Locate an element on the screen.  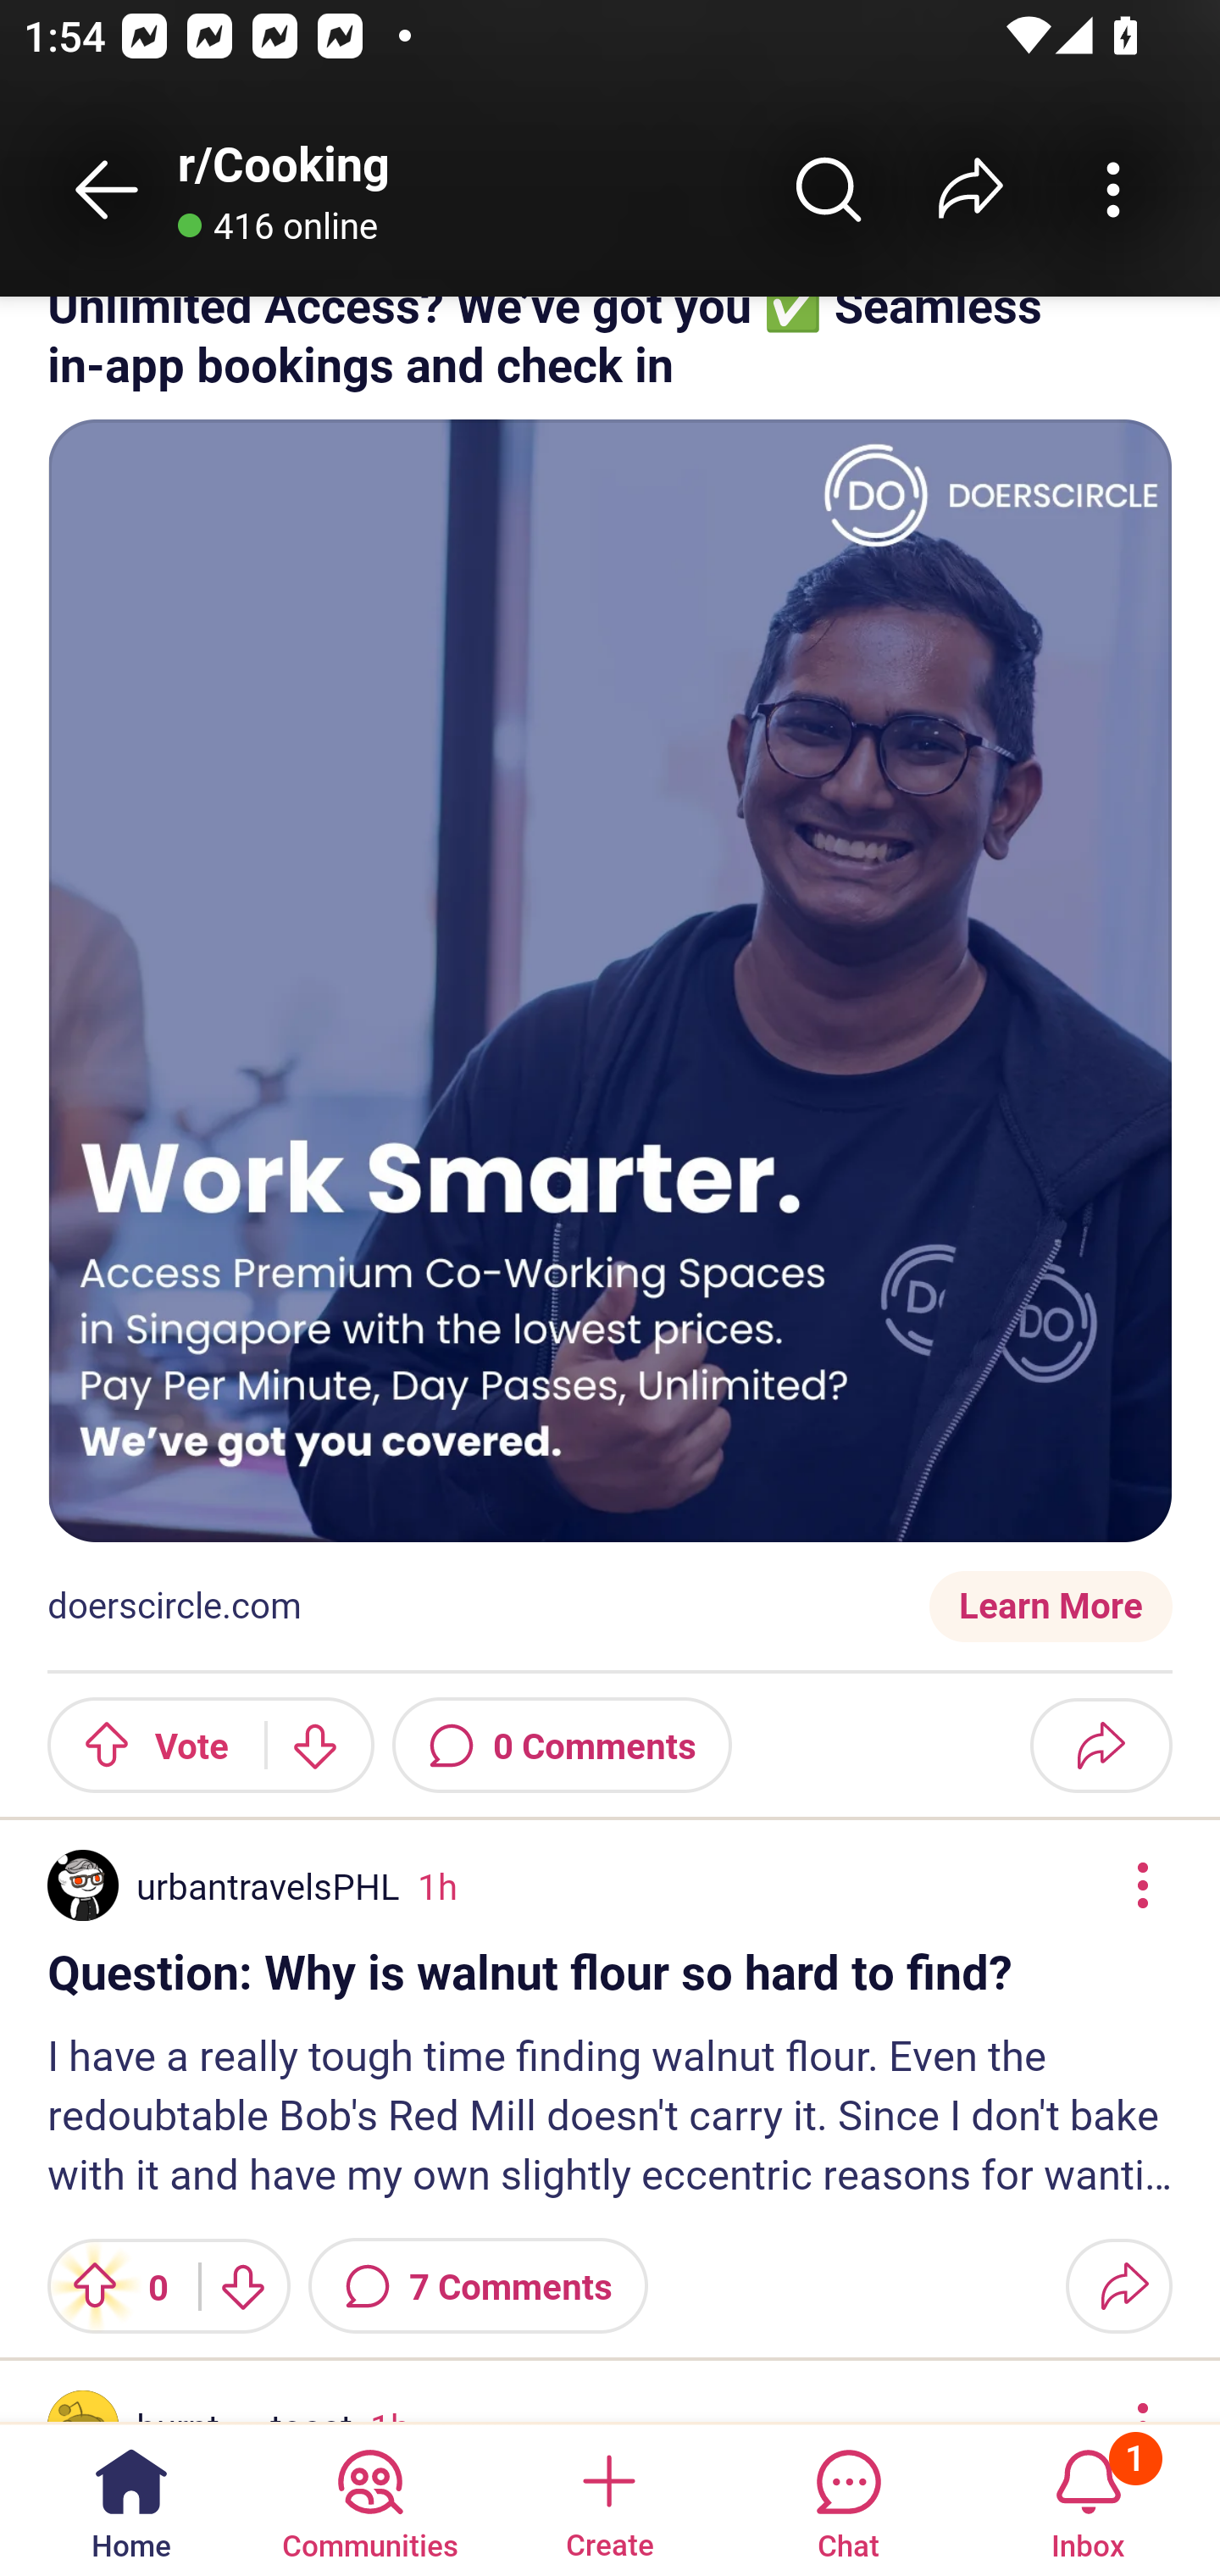
Home is located at coordinates (131, 2498).